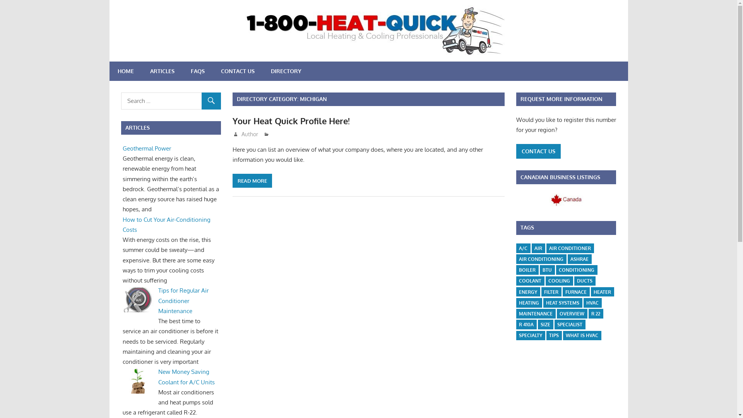 This screenshot has height=418, width=743. I want to click on ENERGY, so click(528, 292).